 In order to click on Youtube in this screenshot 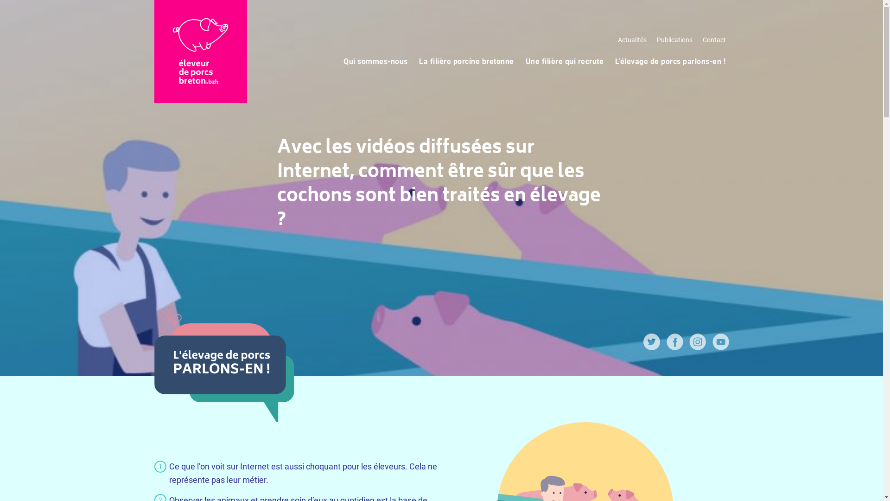, I will do `click(720, 347)`.